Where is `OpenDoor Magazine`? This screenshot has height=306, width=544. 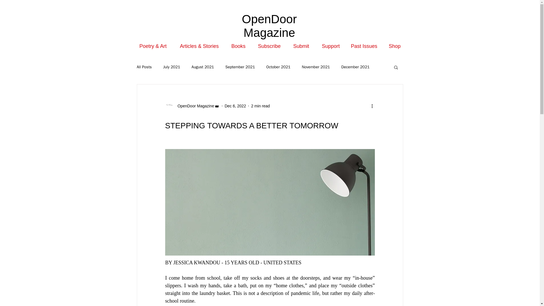 OpenDoor Magazine is located at coordinates (192, 106).